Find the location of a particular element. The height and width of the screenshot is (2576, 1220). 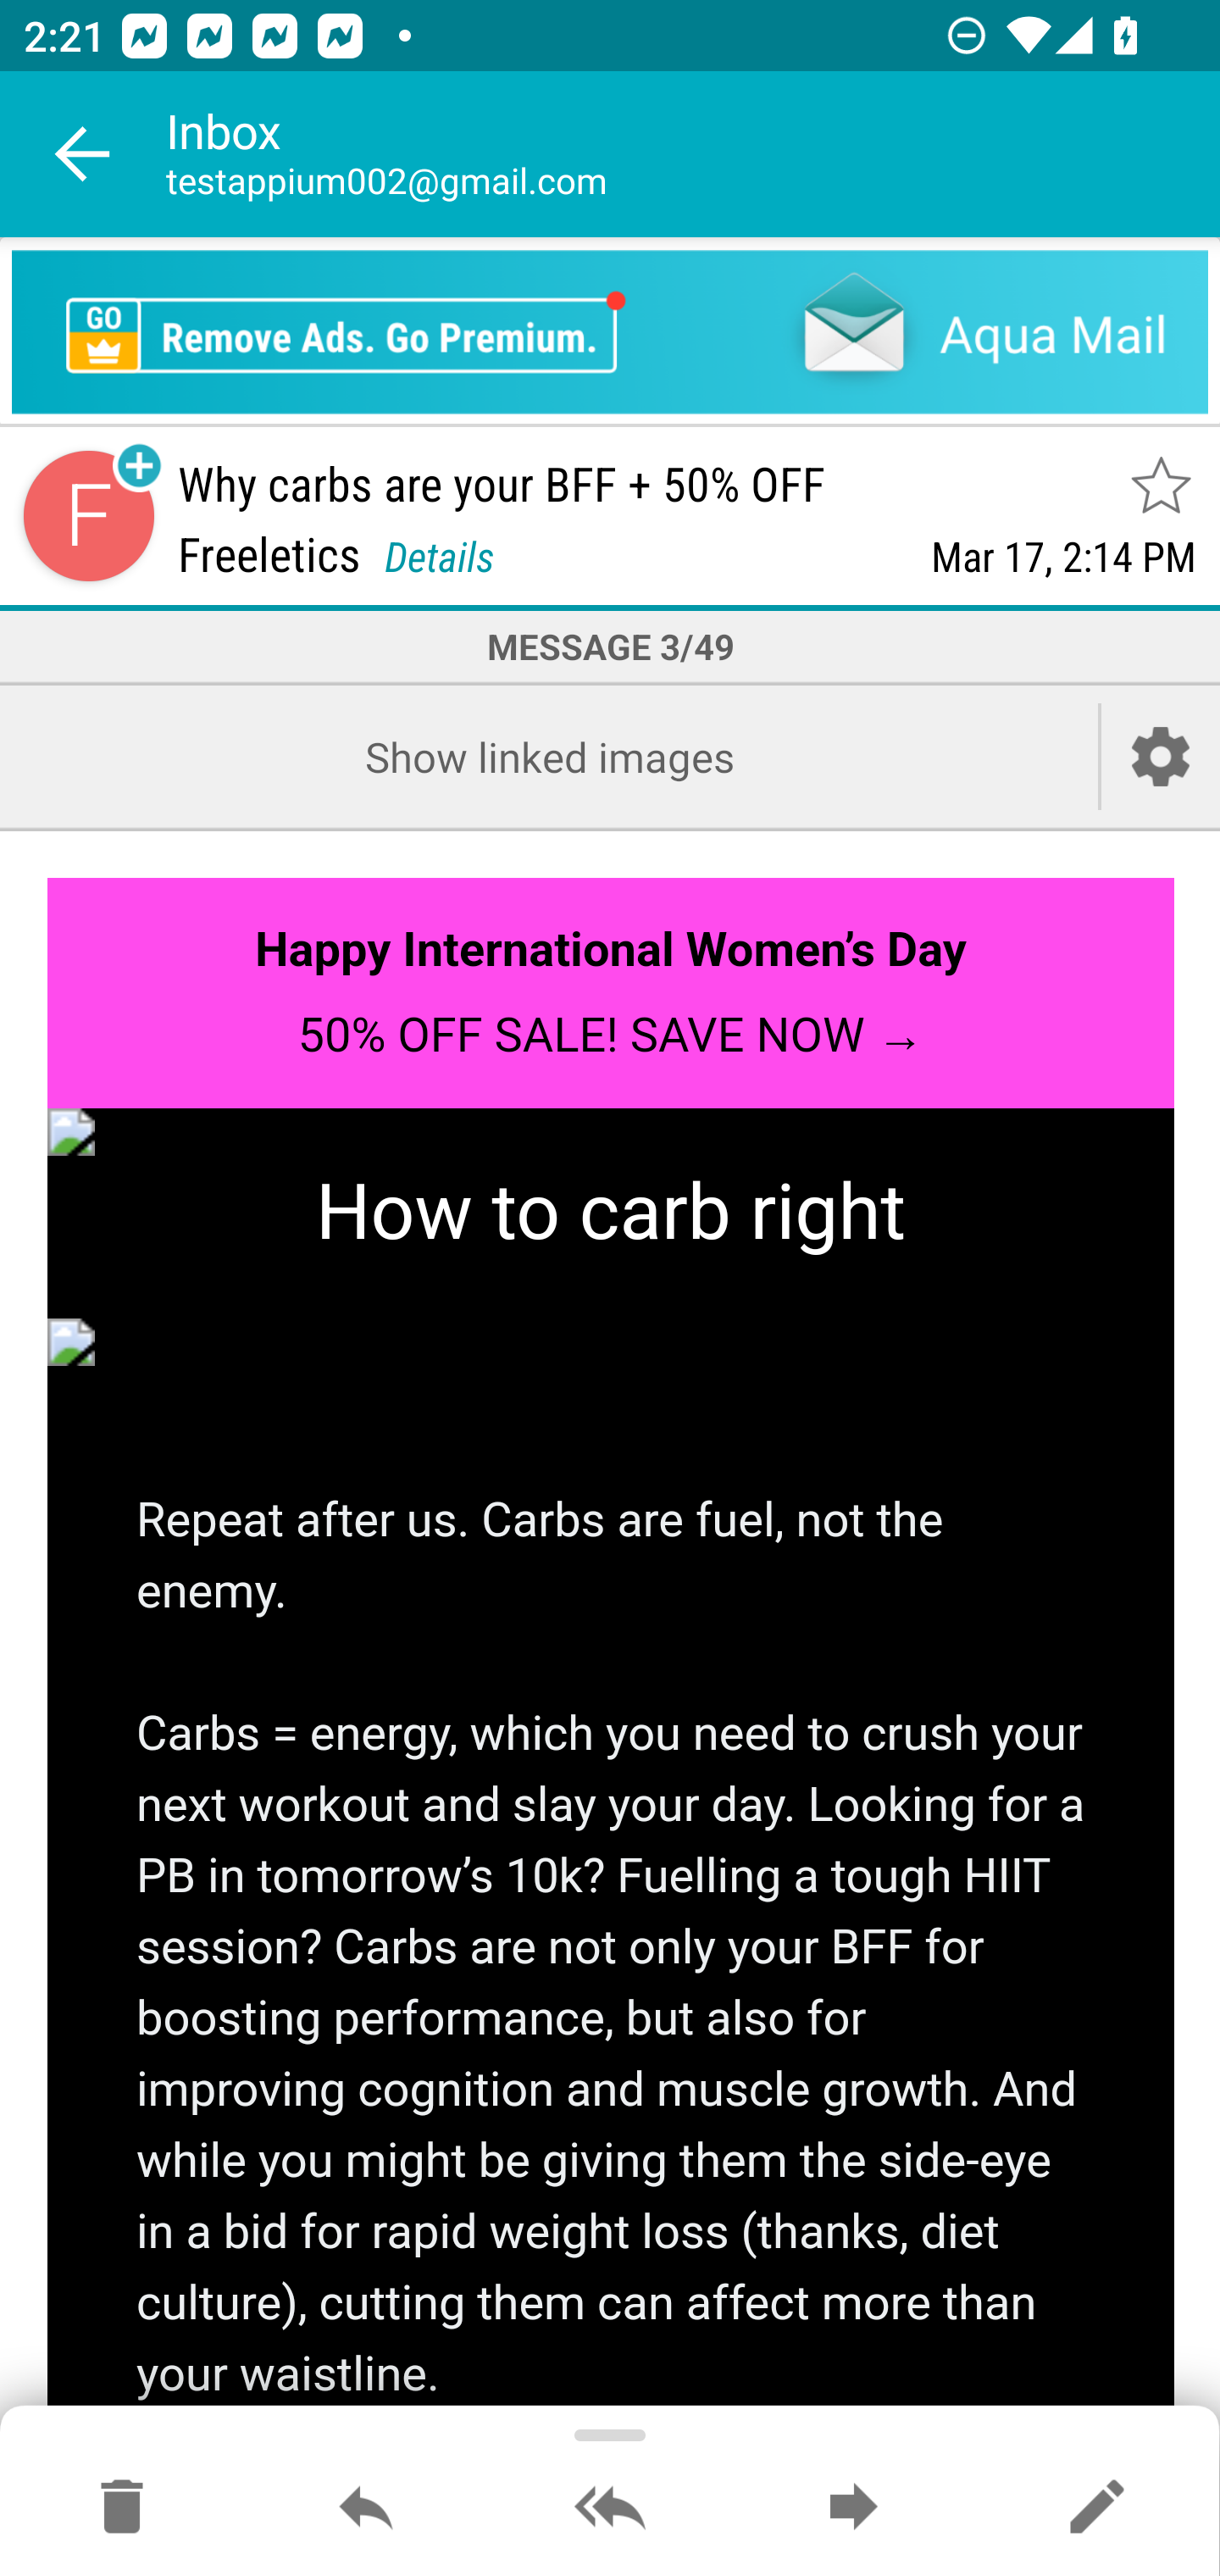

Reply is located at coordinates (366, 2508).